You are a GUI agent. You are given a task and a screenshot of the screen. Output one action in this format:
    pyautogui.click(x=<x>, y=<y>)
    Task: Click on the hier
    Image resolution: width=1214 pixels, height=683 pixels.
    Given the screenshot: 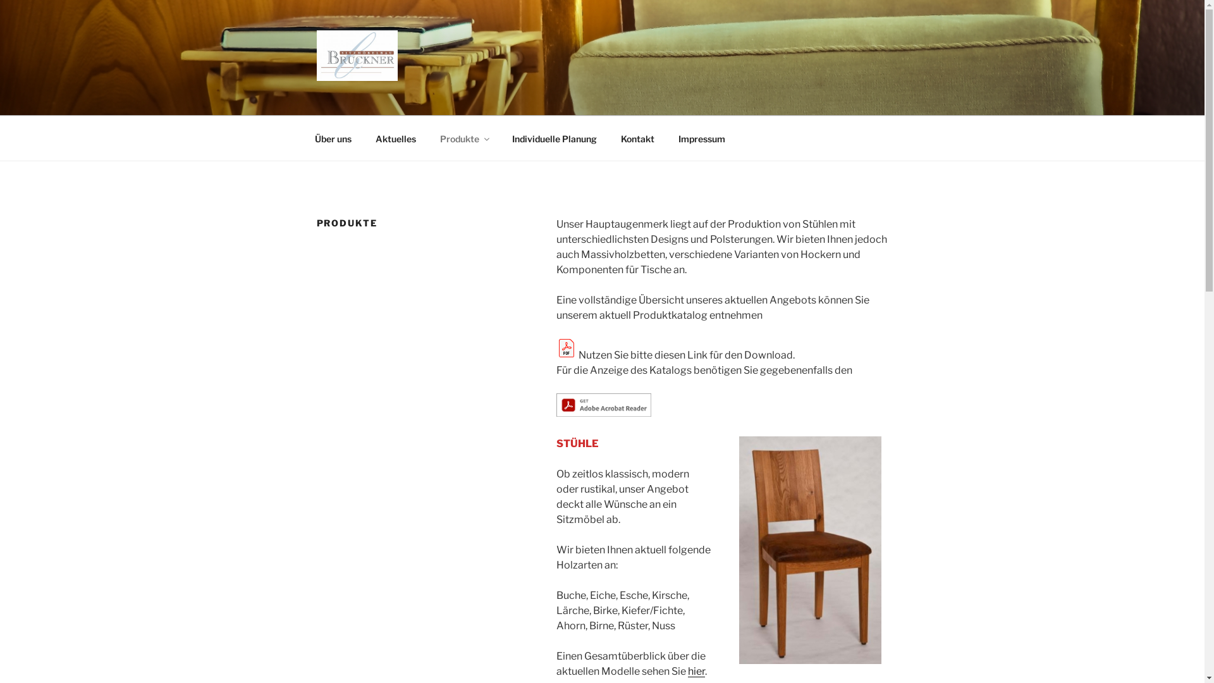 What is the action you would take?
    pyautogui.click(x=697, y=672)
    